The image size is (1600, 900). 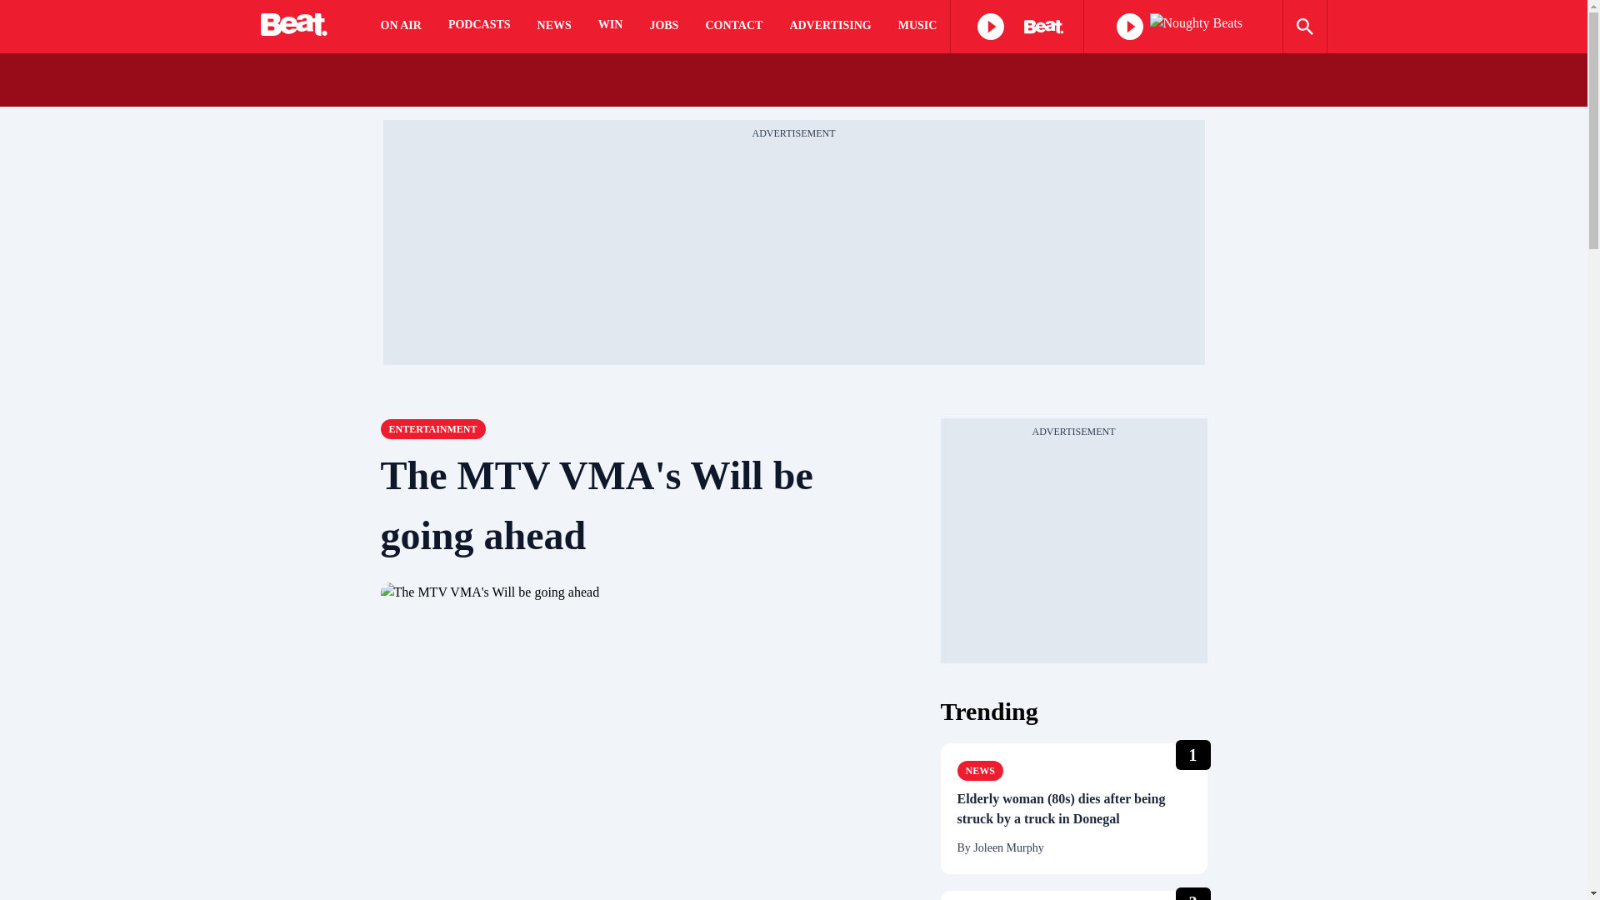 I want to click on Entertainment, so click(x=432, y=429).